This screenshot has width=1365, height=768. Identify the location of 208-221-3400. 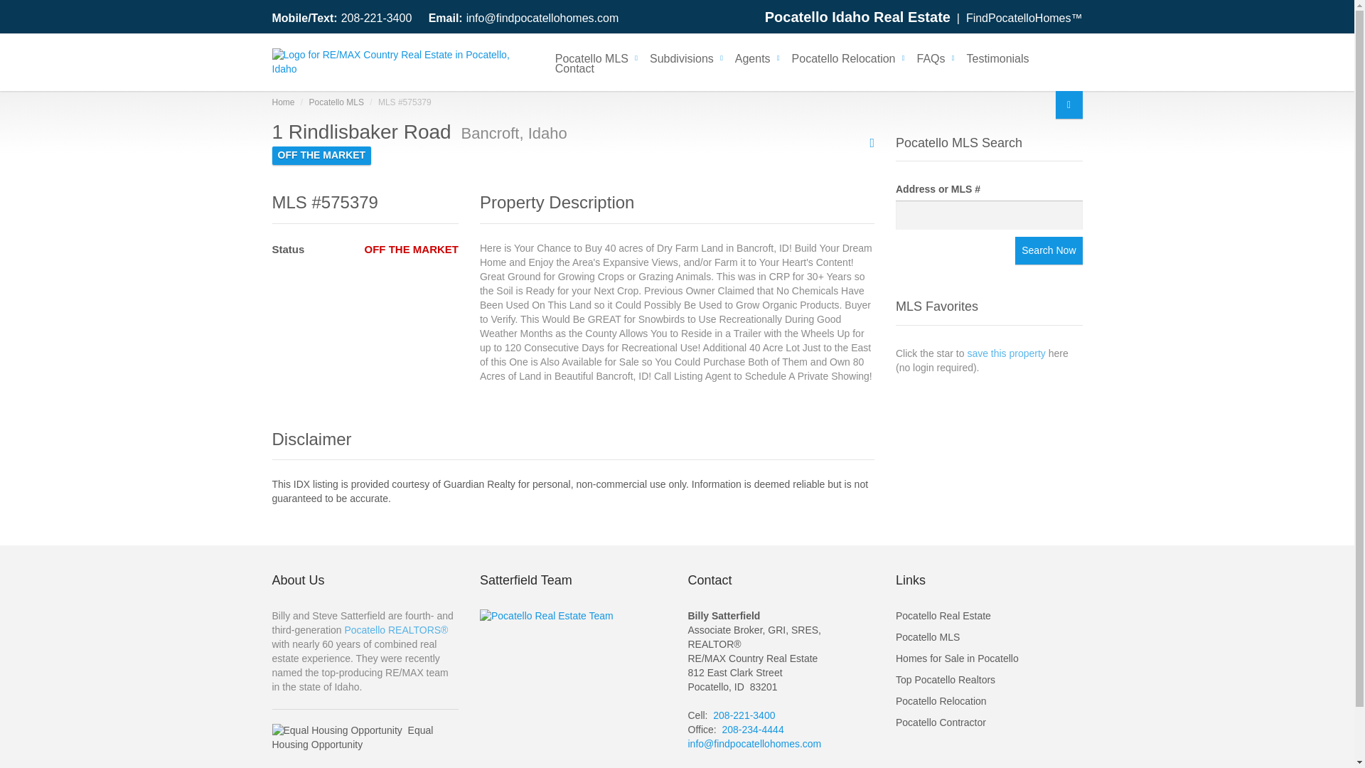
(377, 18).